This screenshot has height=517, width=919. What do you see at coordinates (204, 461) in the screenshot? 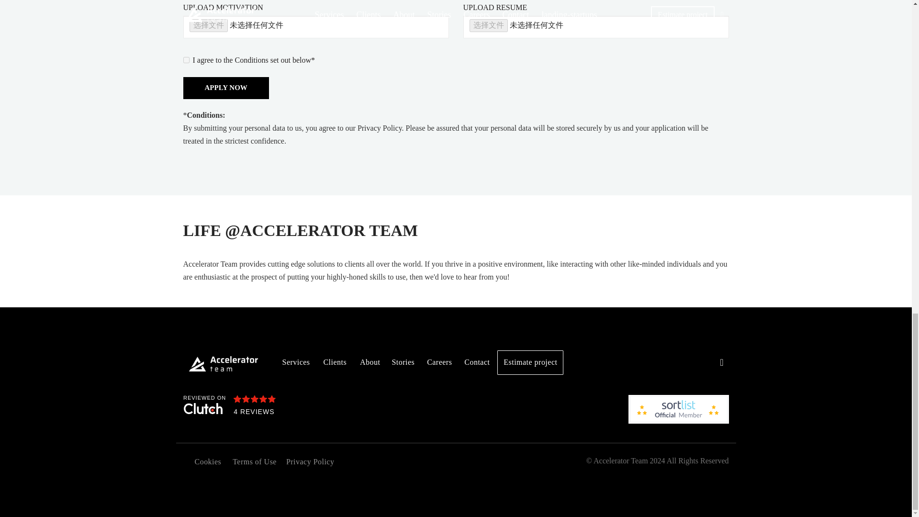
I see `Cookies` at bounding box center [204, 461].